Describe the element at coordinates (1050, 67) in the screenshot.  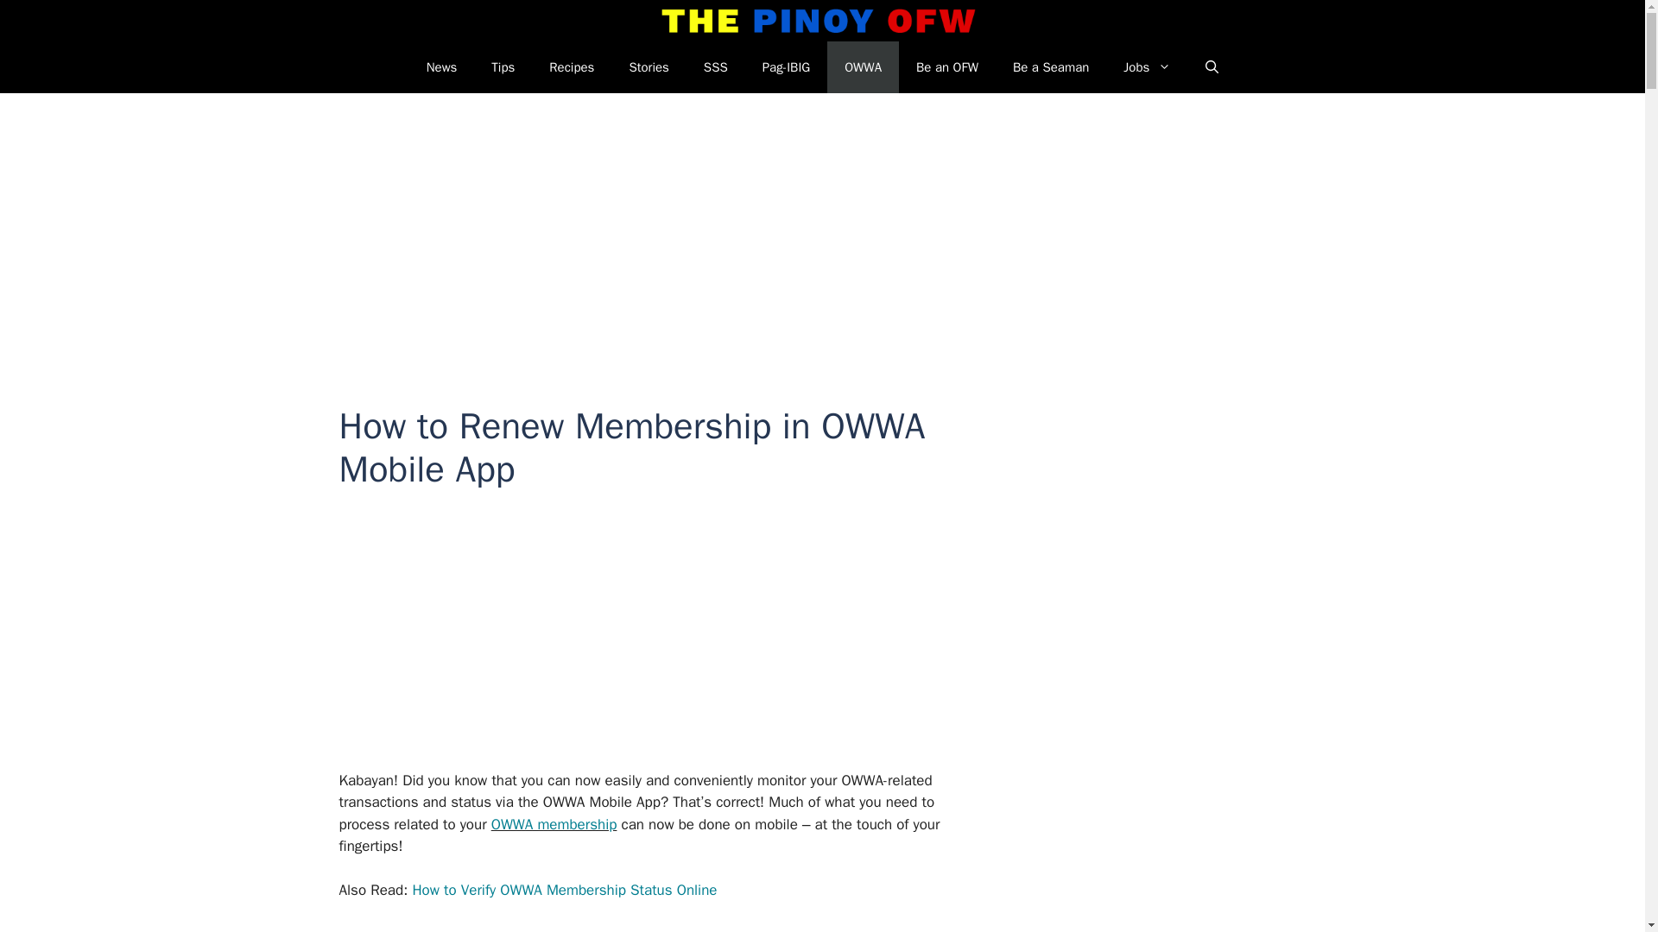
I see `Be a Seaman` at that location.